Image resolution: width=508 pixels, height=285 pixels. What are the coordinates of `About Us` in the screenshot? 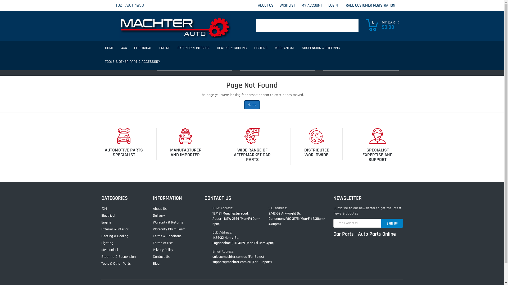 It's located at (173, 209).